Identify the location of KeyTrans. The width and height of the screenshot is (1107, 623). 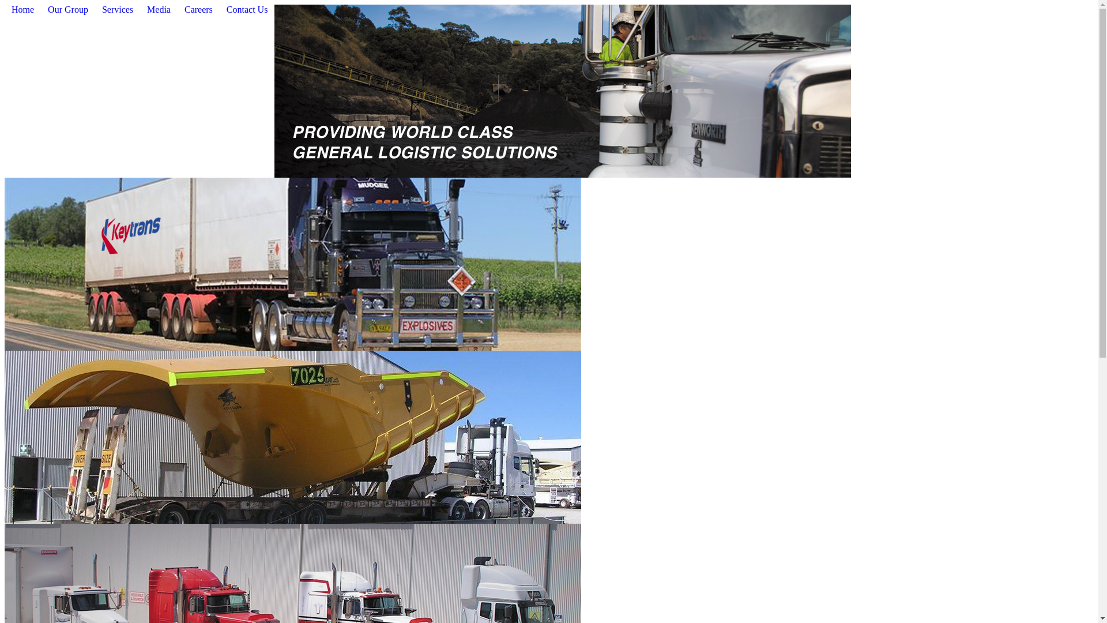
(293, 520).